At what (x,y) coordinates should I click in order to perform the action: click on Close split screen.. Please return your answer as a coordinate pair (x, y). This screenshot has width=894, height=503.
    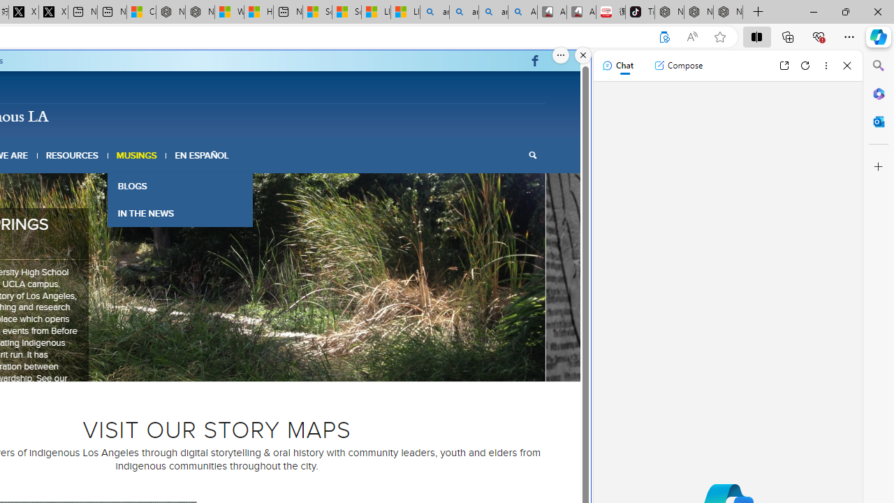
    Looking at the image, I should click on (583, 55).